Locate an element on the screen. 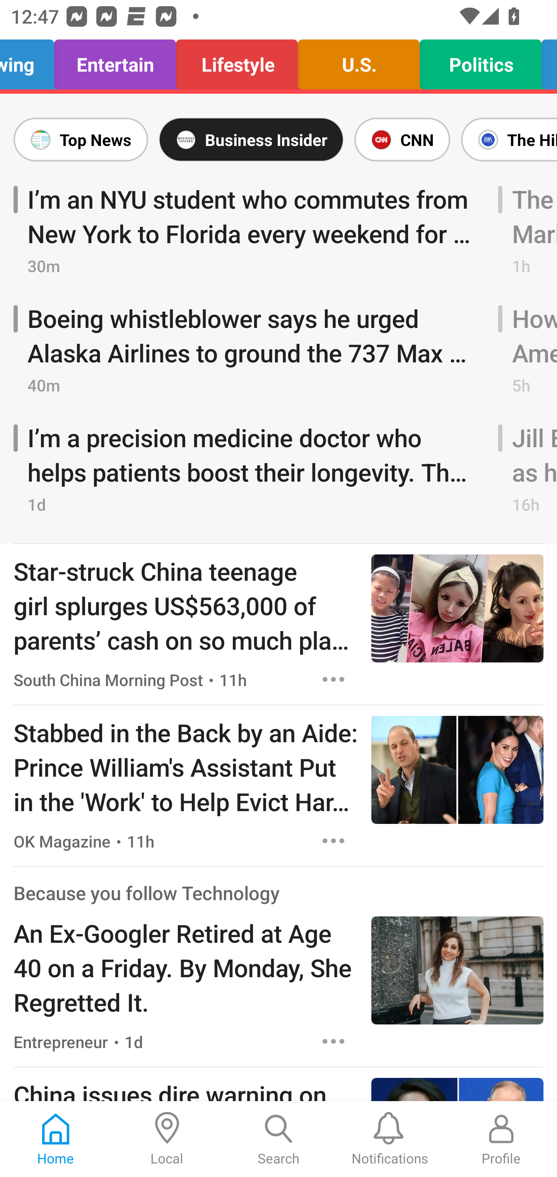  Search is located at coordinates (278, 1139).